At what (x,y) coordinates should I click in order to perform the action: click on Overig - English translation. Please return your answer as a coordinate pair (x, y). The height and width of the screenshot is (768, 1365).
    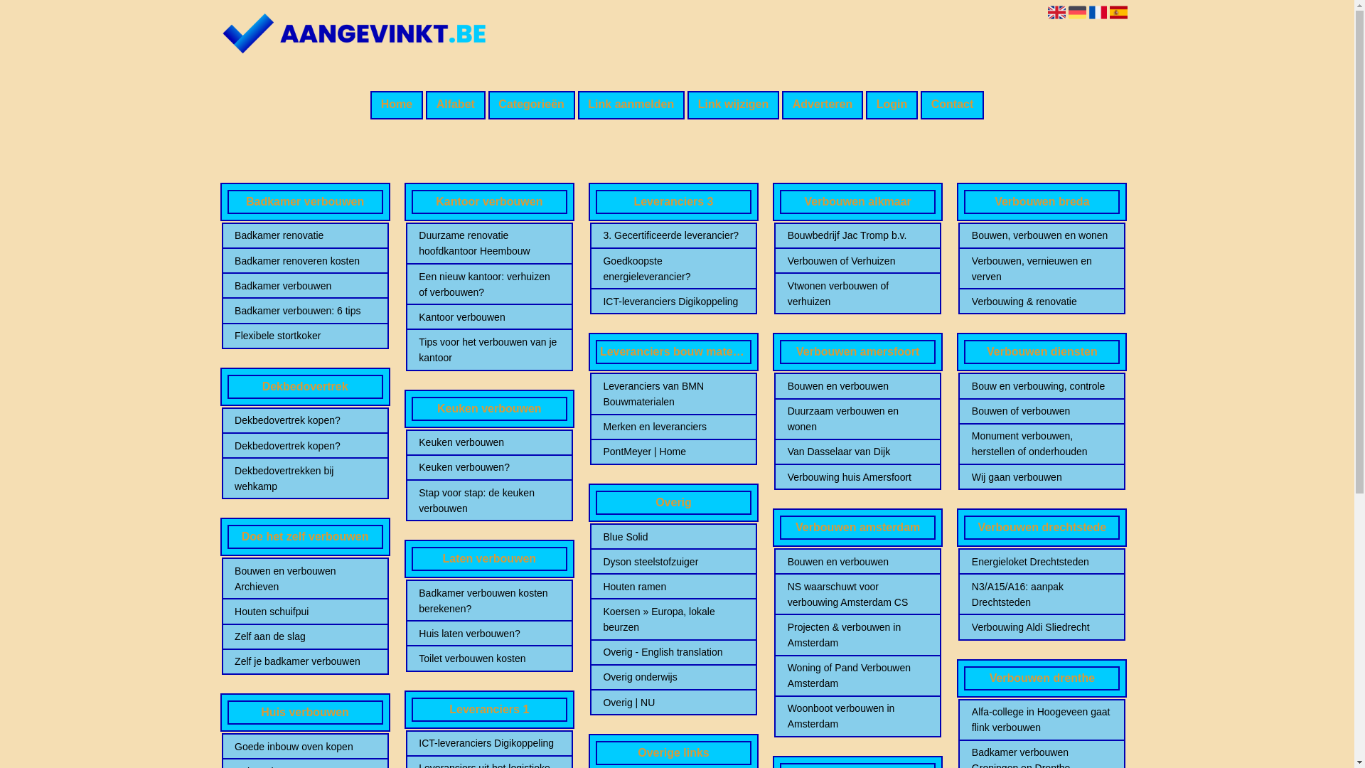
    Looking at the image, I should click on (673, 652).